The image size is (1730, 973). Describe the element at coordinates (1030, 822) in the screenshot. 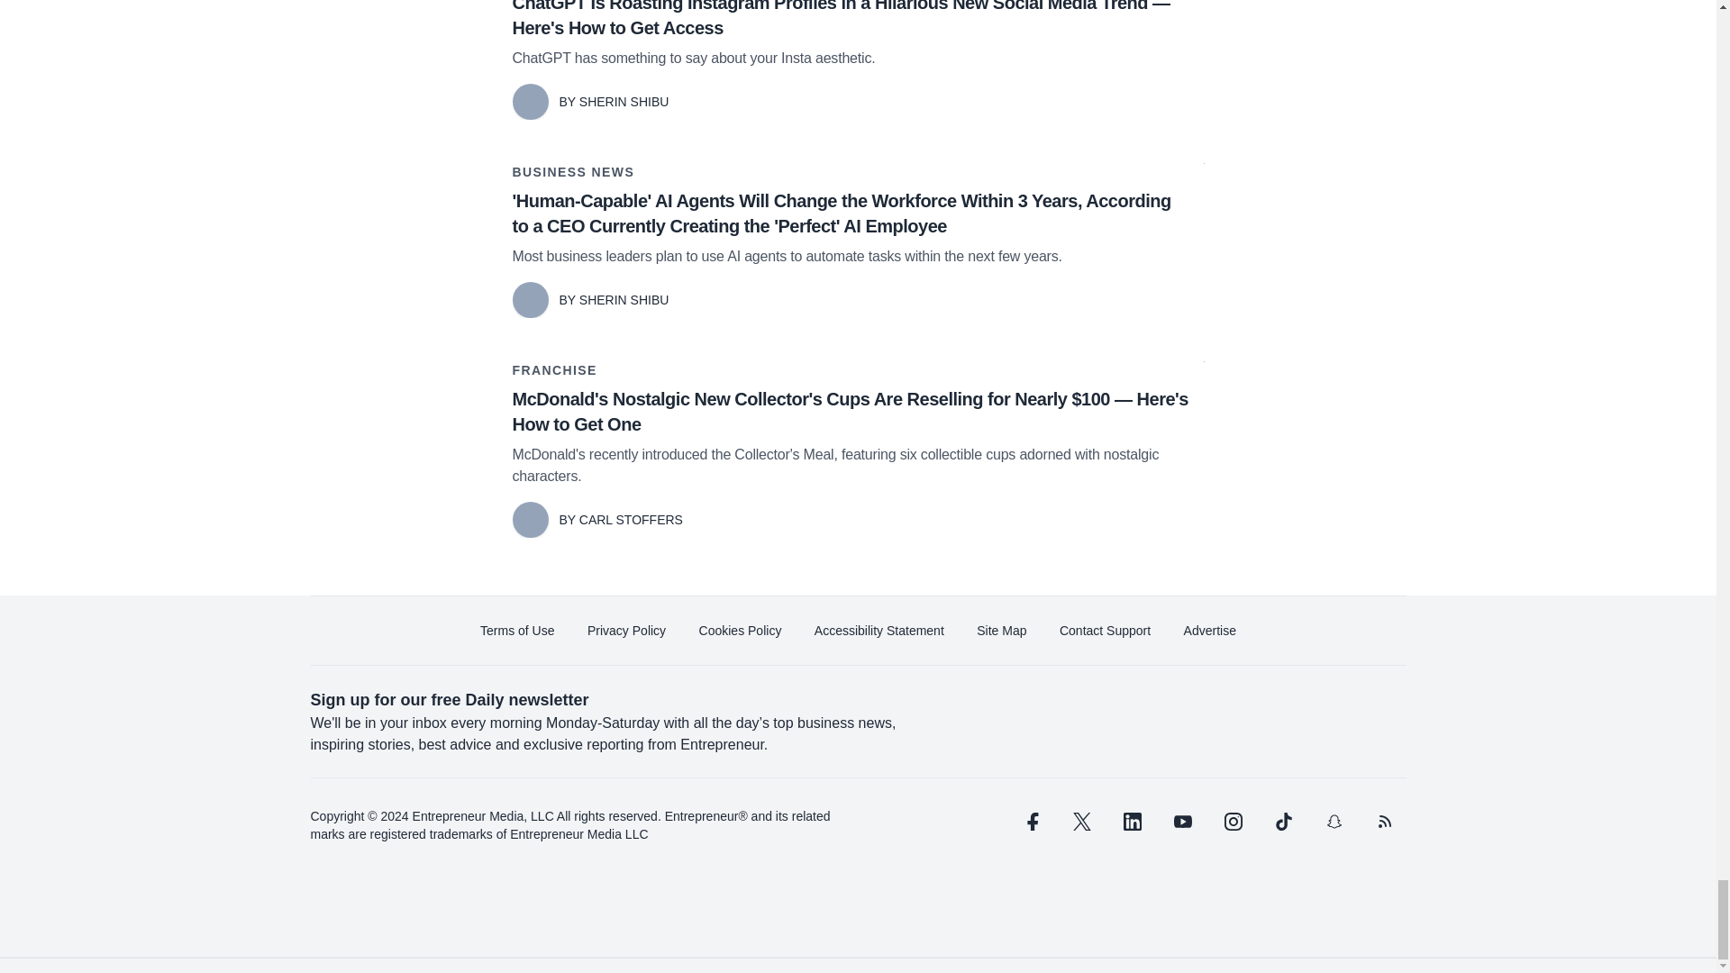

I see `facebook` at that location.